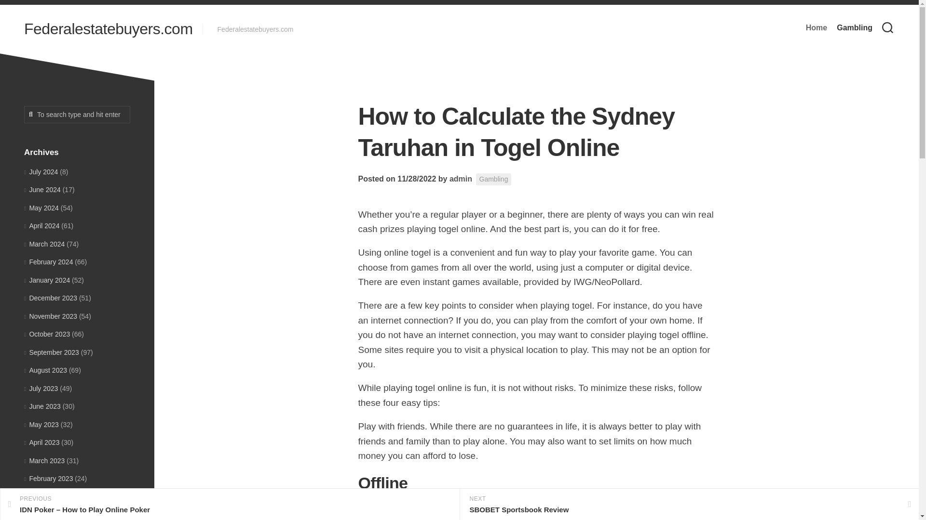  I want to click on May 2024, so click(41, 208).